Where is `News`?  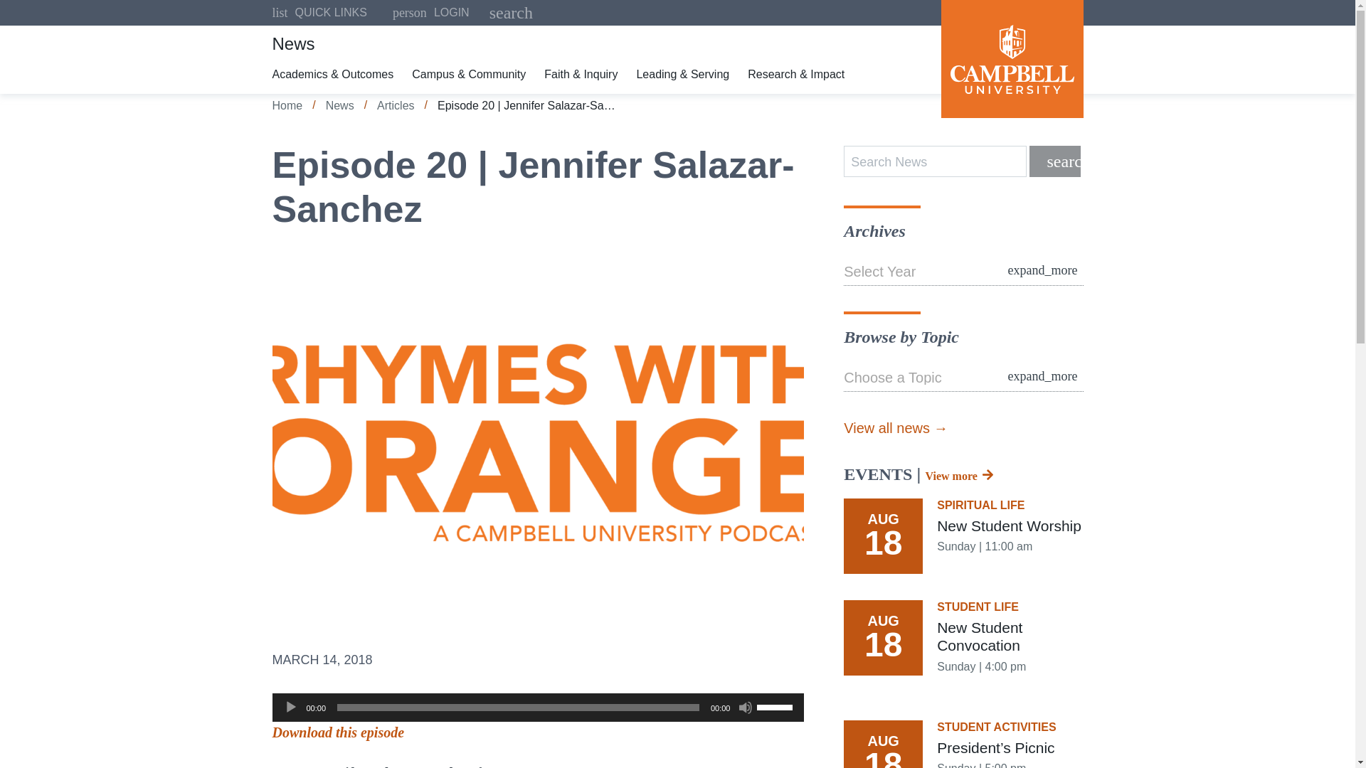 News is located at coordinates (340, 105).